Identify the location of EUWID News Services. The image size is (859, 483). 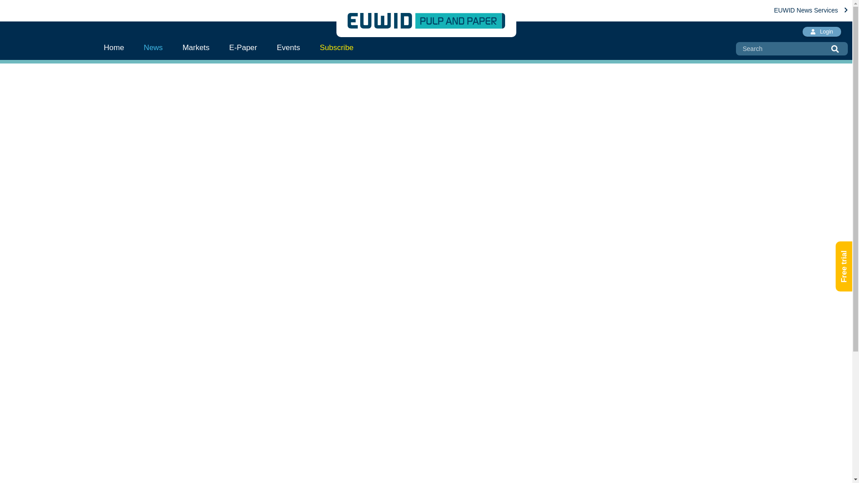
(811, 10).